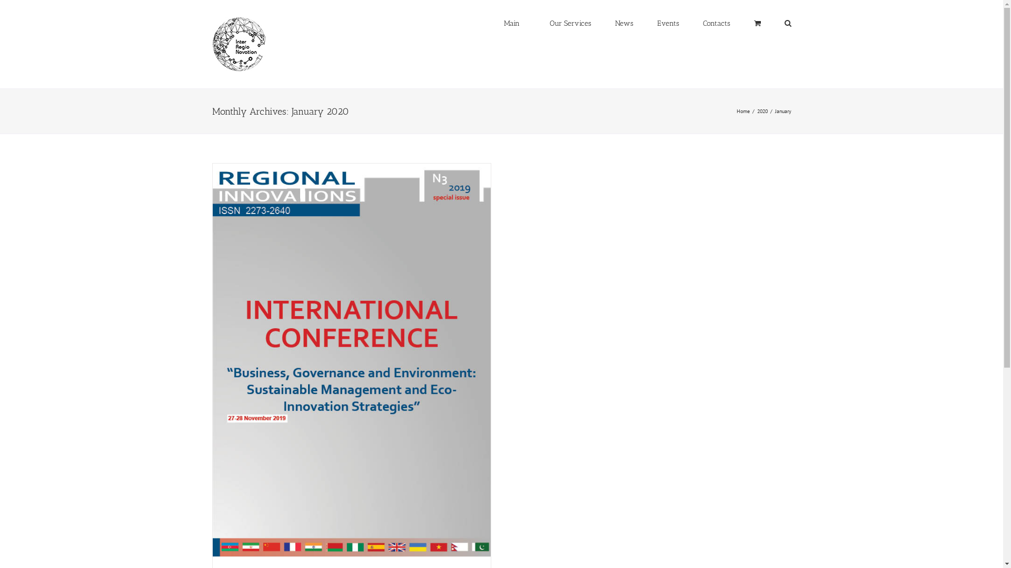 This screenshot has width=1011, height=568. I want to click on News, so click(625, 23).